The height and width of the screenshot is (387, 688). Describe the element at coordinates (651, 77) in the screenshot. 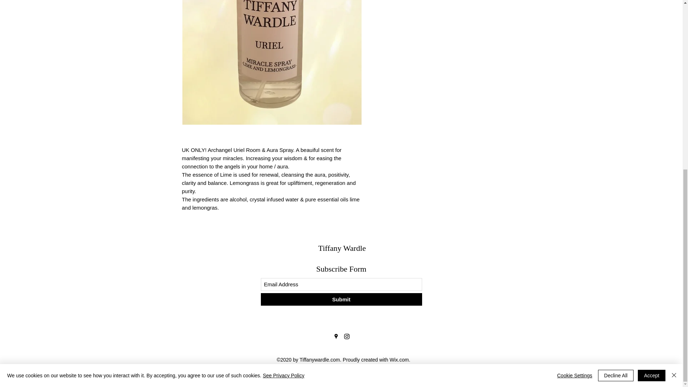

I see `Accept` at that location.